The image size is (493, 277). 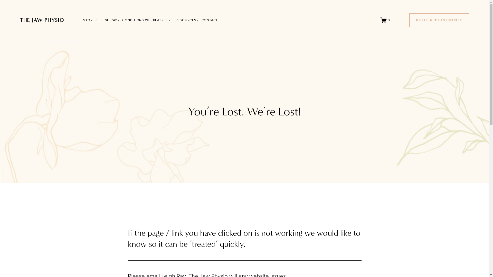 I want to click on BOOK APPOINTMENTS, so click(x=439, y=20).